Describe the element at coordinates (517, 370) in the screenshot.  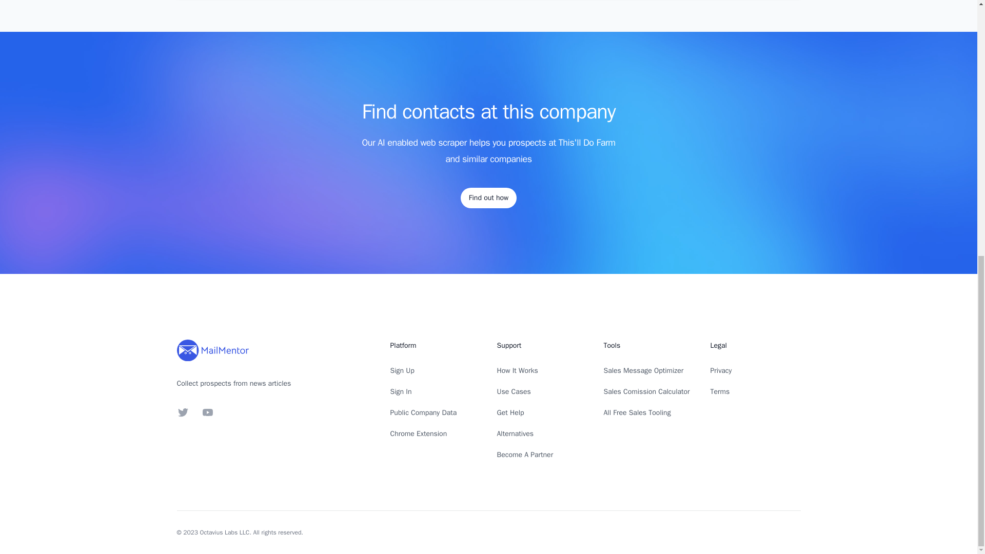
I see `How It Works` at that location.